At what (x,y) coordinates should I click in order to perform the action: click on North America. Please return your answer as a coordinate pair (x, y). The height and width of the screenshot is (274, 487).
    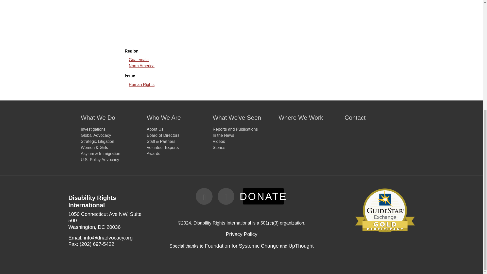
    Looking at the image, I should click on (142, 65).